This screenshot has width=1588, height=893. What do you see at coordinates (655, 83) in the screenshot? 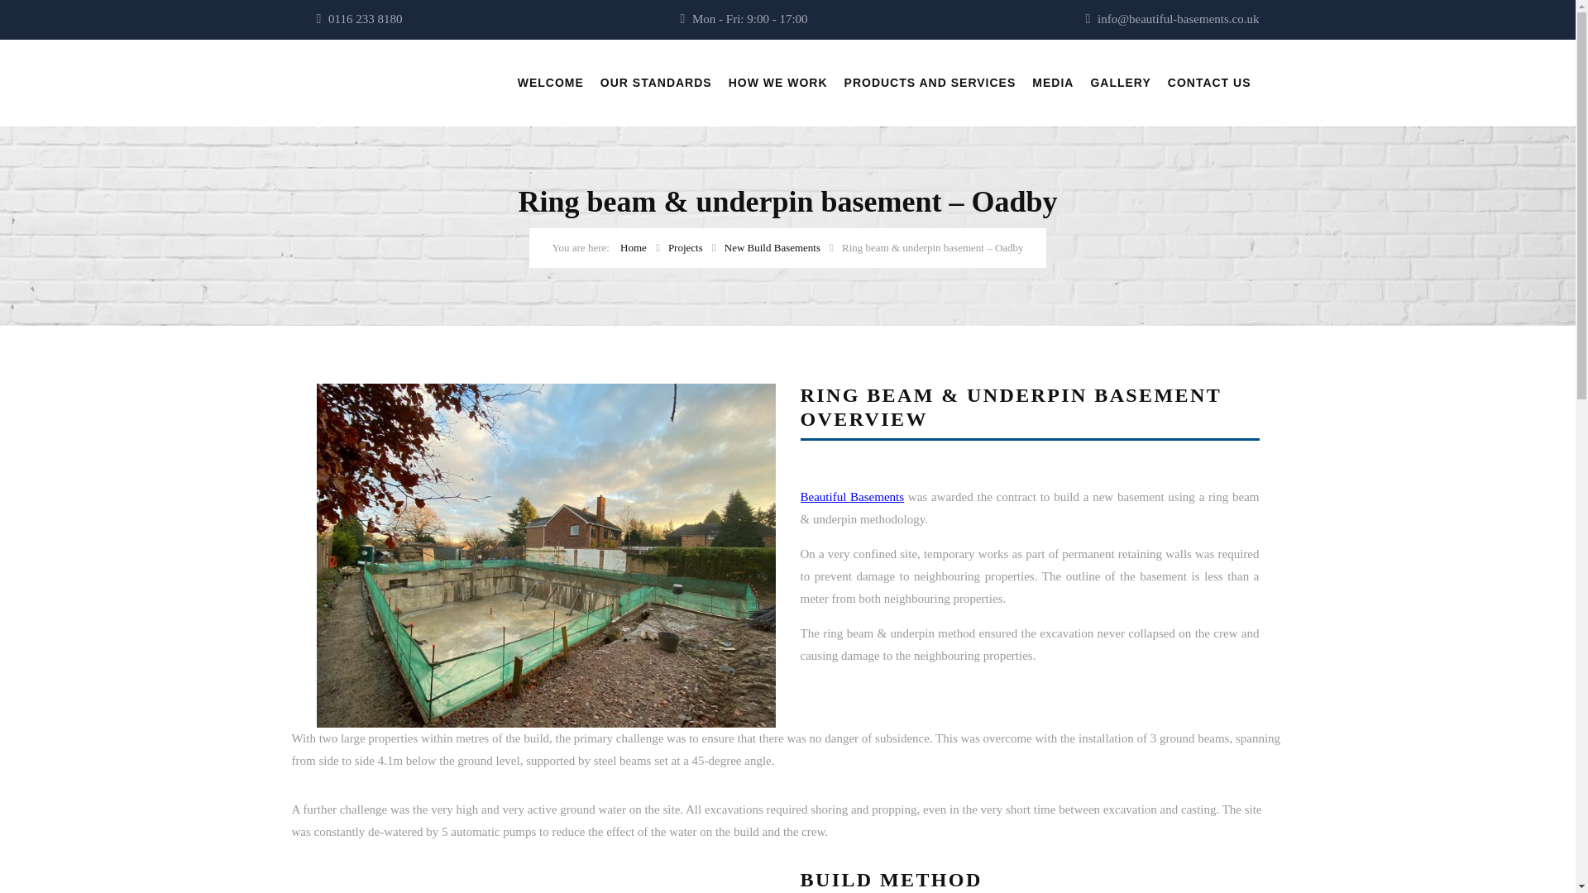
I see `OUR STANDARDS` at bounding box center [655, 83].